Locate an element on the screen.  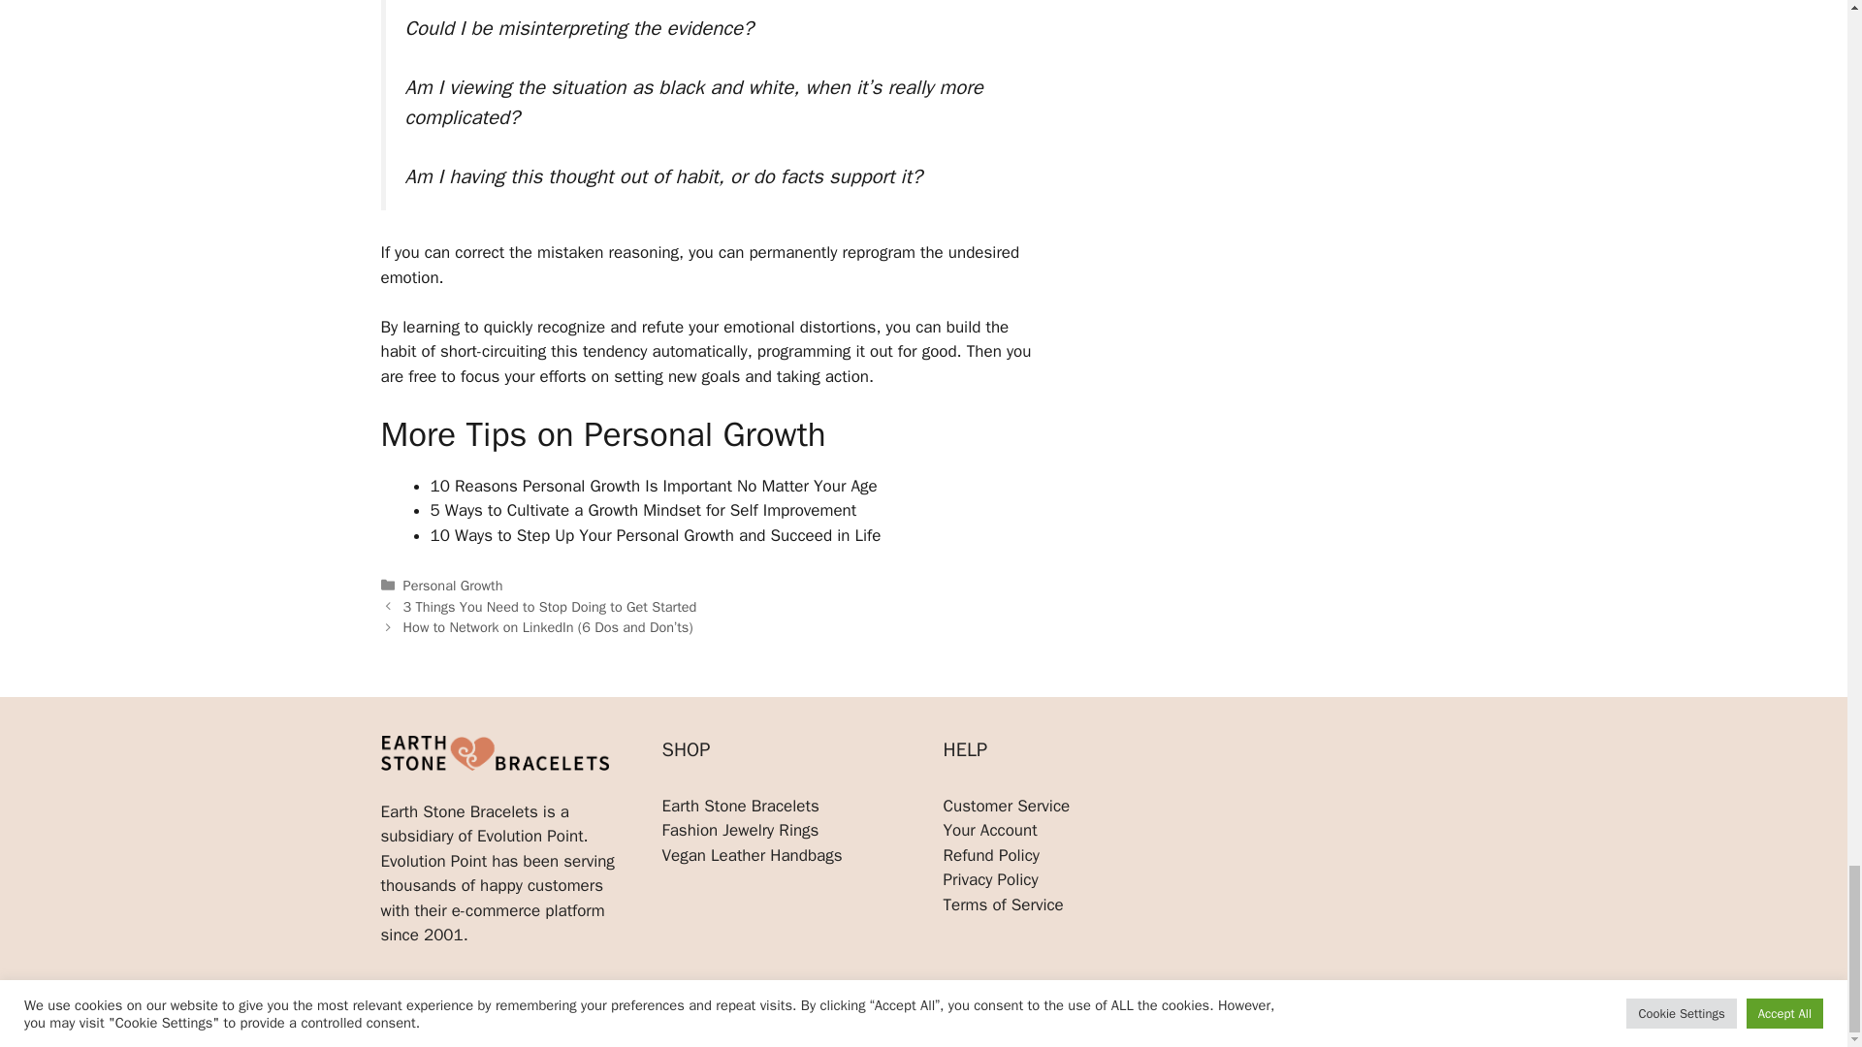
Your Account is located at coordinates (989, 830).